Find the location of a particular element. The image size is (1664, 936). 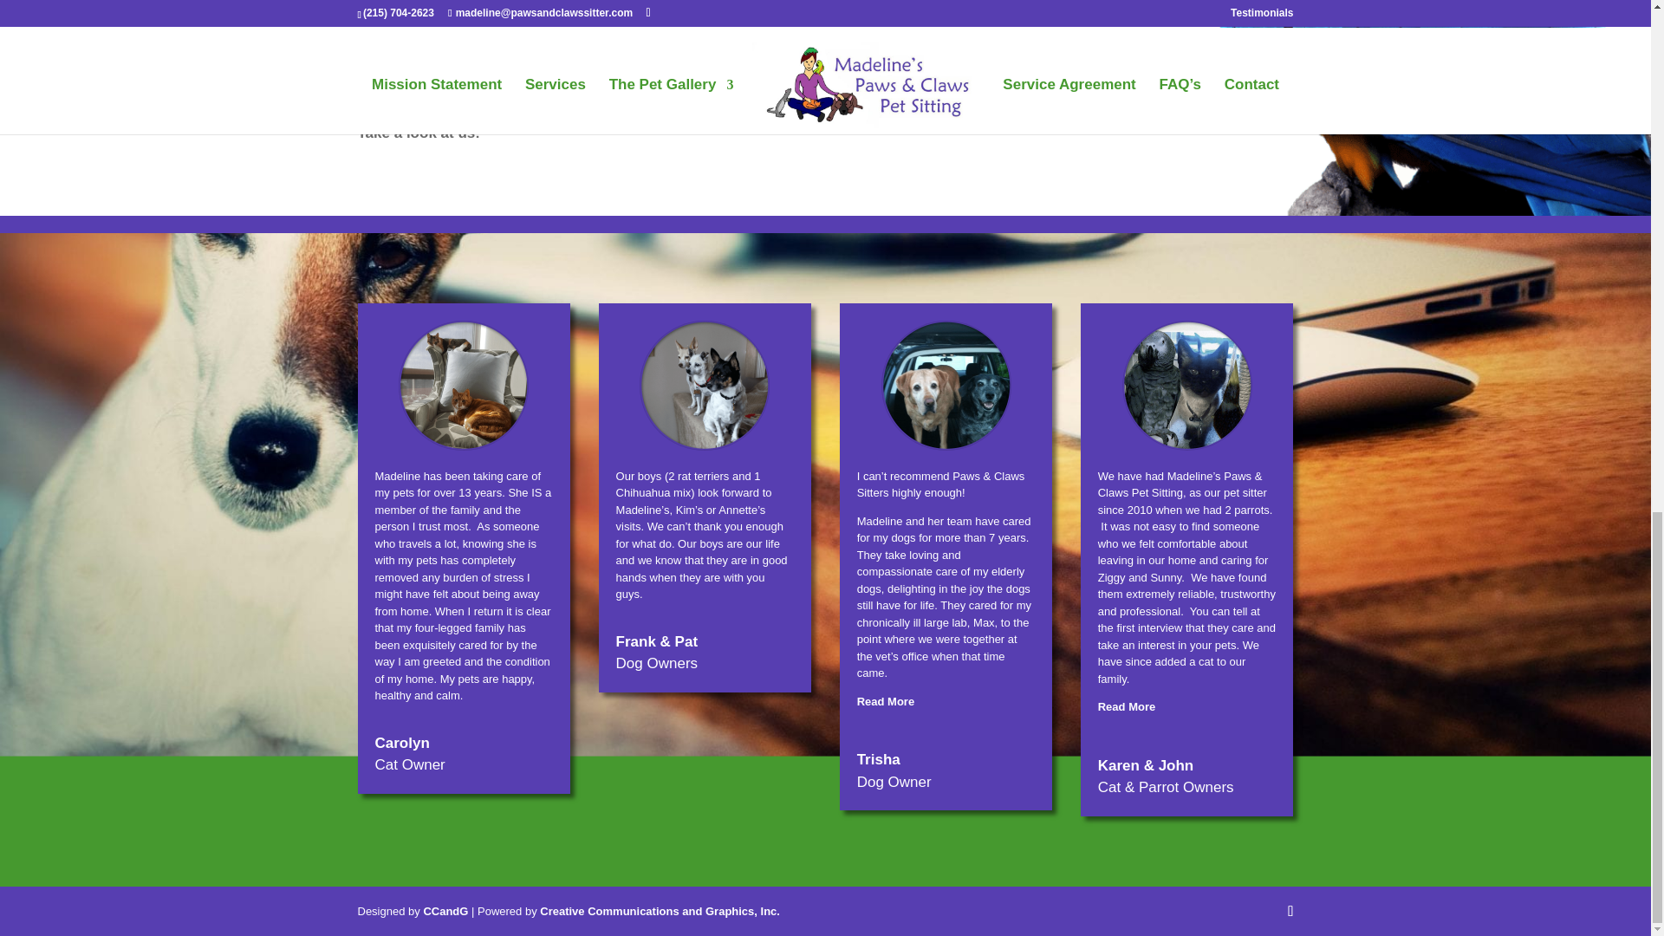

Creative Communications and Graphics, Inc. is located at coordinates (660, 910).